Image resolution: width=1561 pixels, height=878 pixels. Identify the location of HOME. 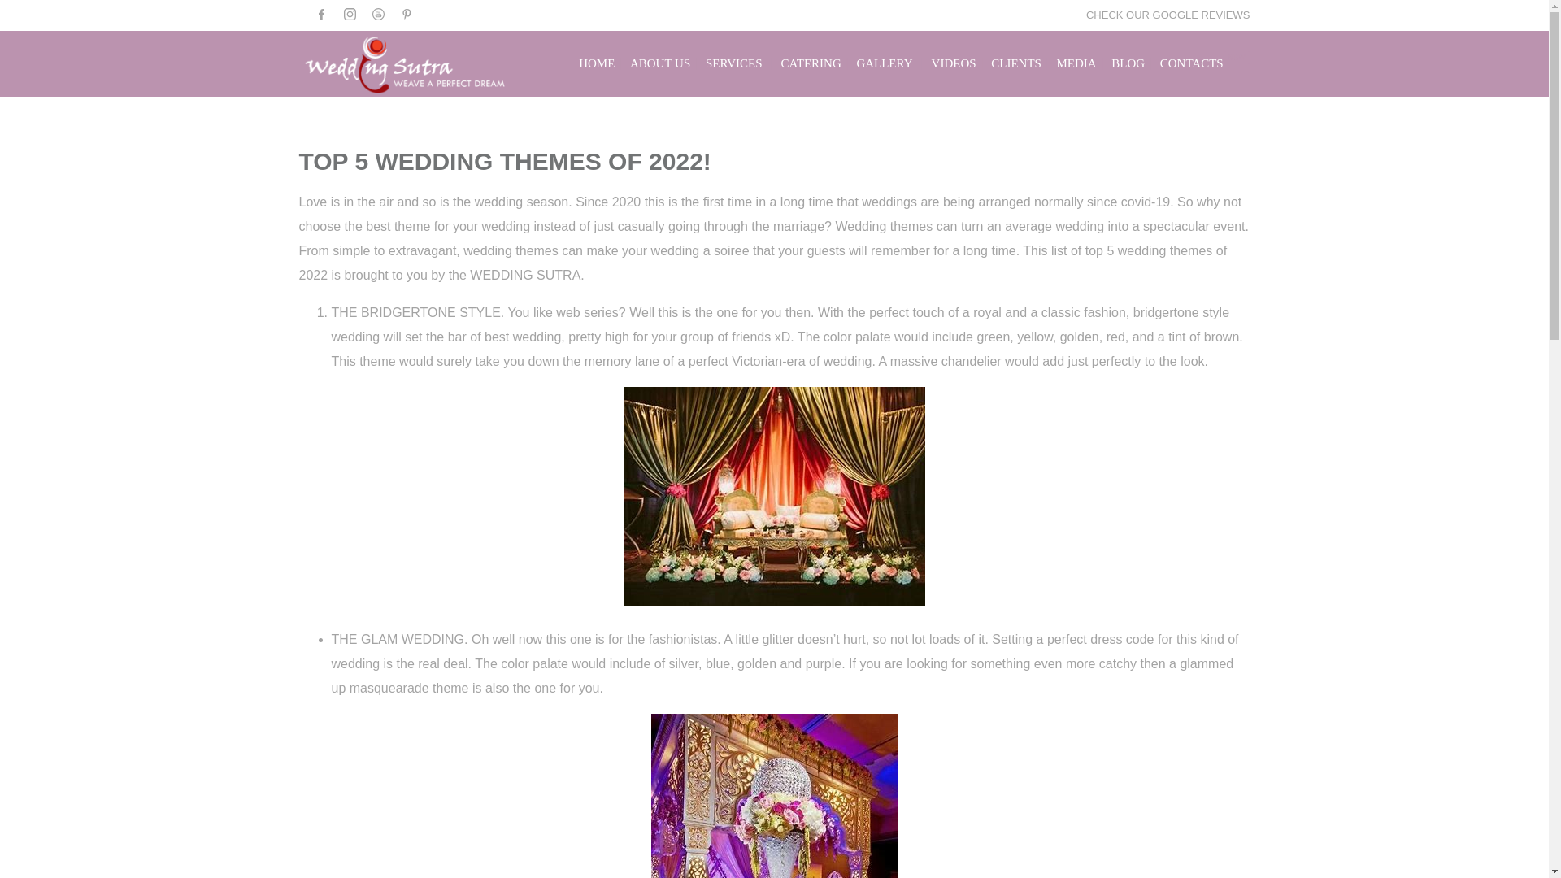
(597, 63).